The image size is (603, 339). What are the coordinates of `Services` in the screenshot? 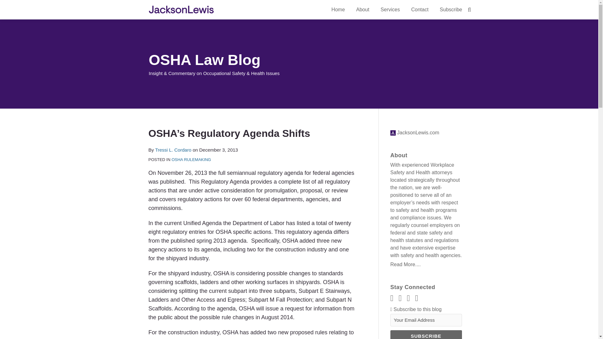 It's located at (390, 10).